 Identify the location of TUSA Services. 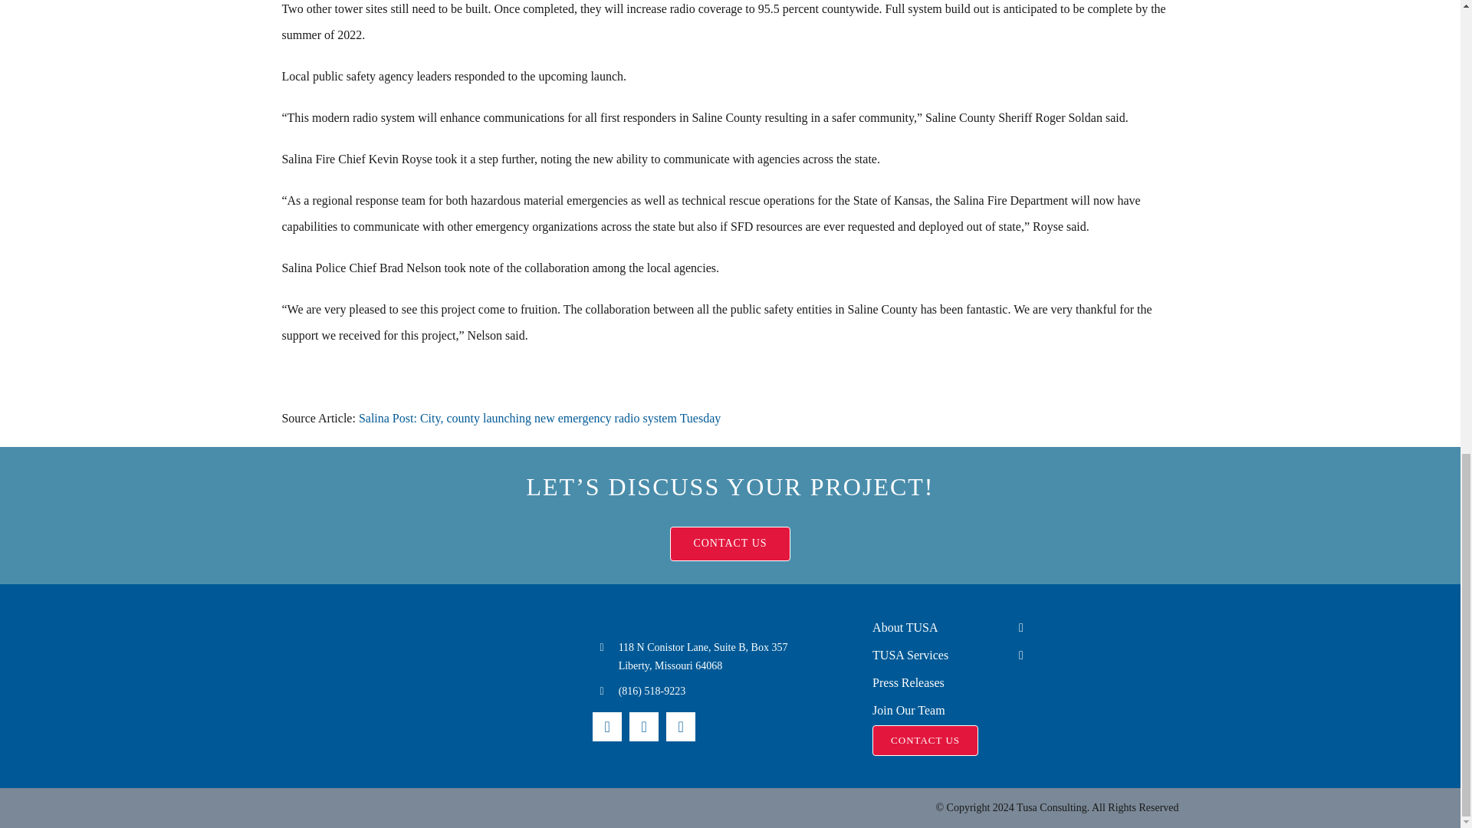
(942, 655).